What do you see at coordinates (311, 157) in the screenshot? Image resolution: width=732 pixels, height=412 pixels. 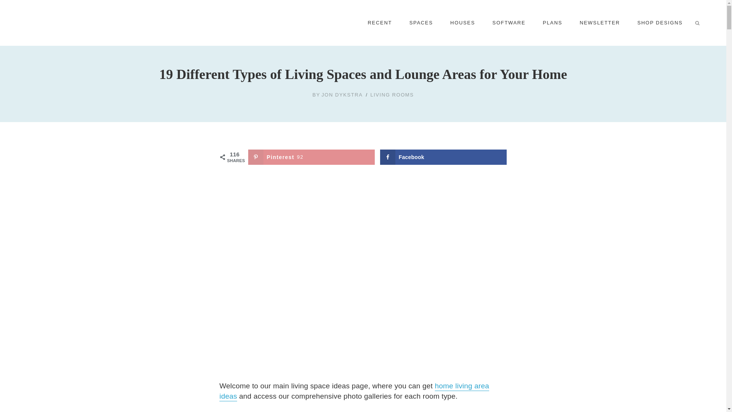 I see `Save to Pinterest` at bounding box center [311, 157].